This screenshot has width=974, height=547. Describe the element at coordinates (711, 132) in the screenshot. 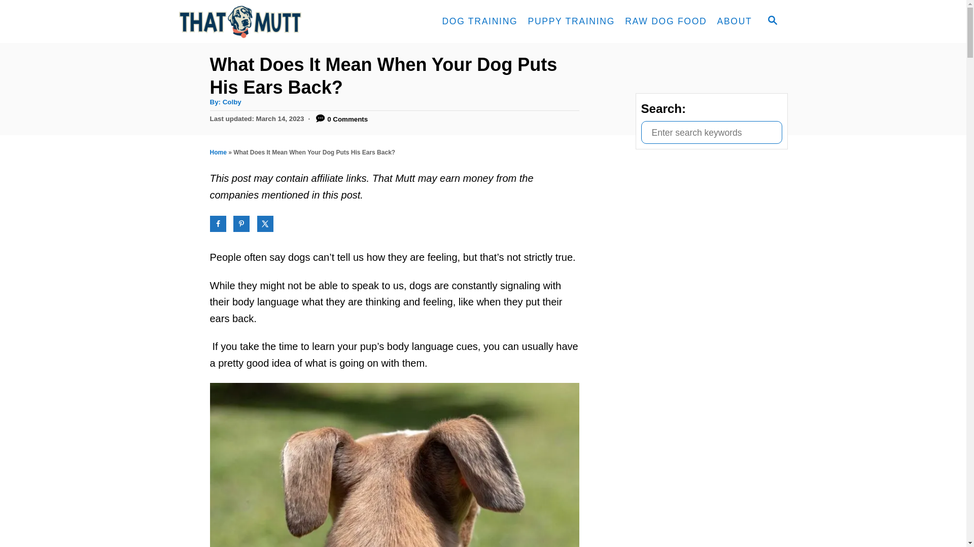

I see `Search for:` at that location.